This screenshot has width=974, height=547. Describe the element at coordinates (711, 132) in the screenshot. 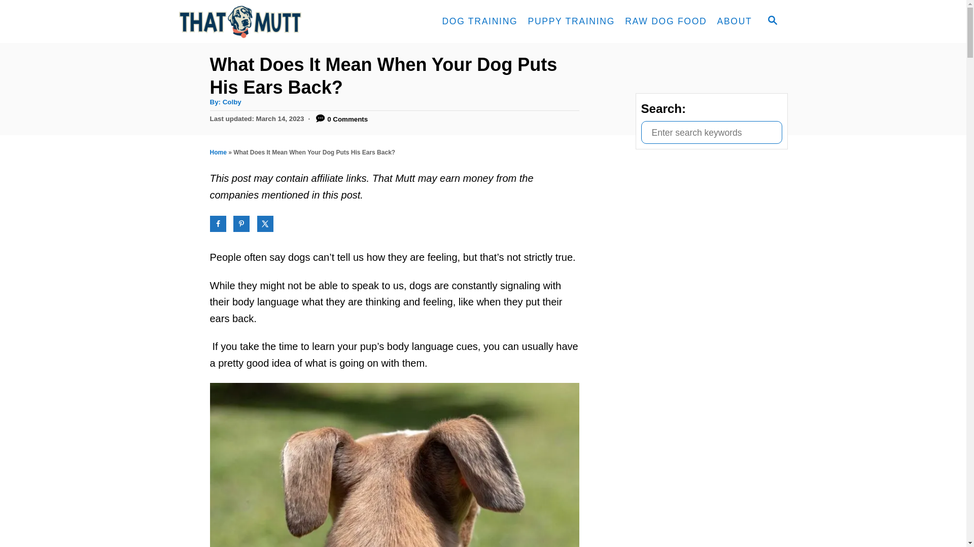

I see `Search for:` at that location.